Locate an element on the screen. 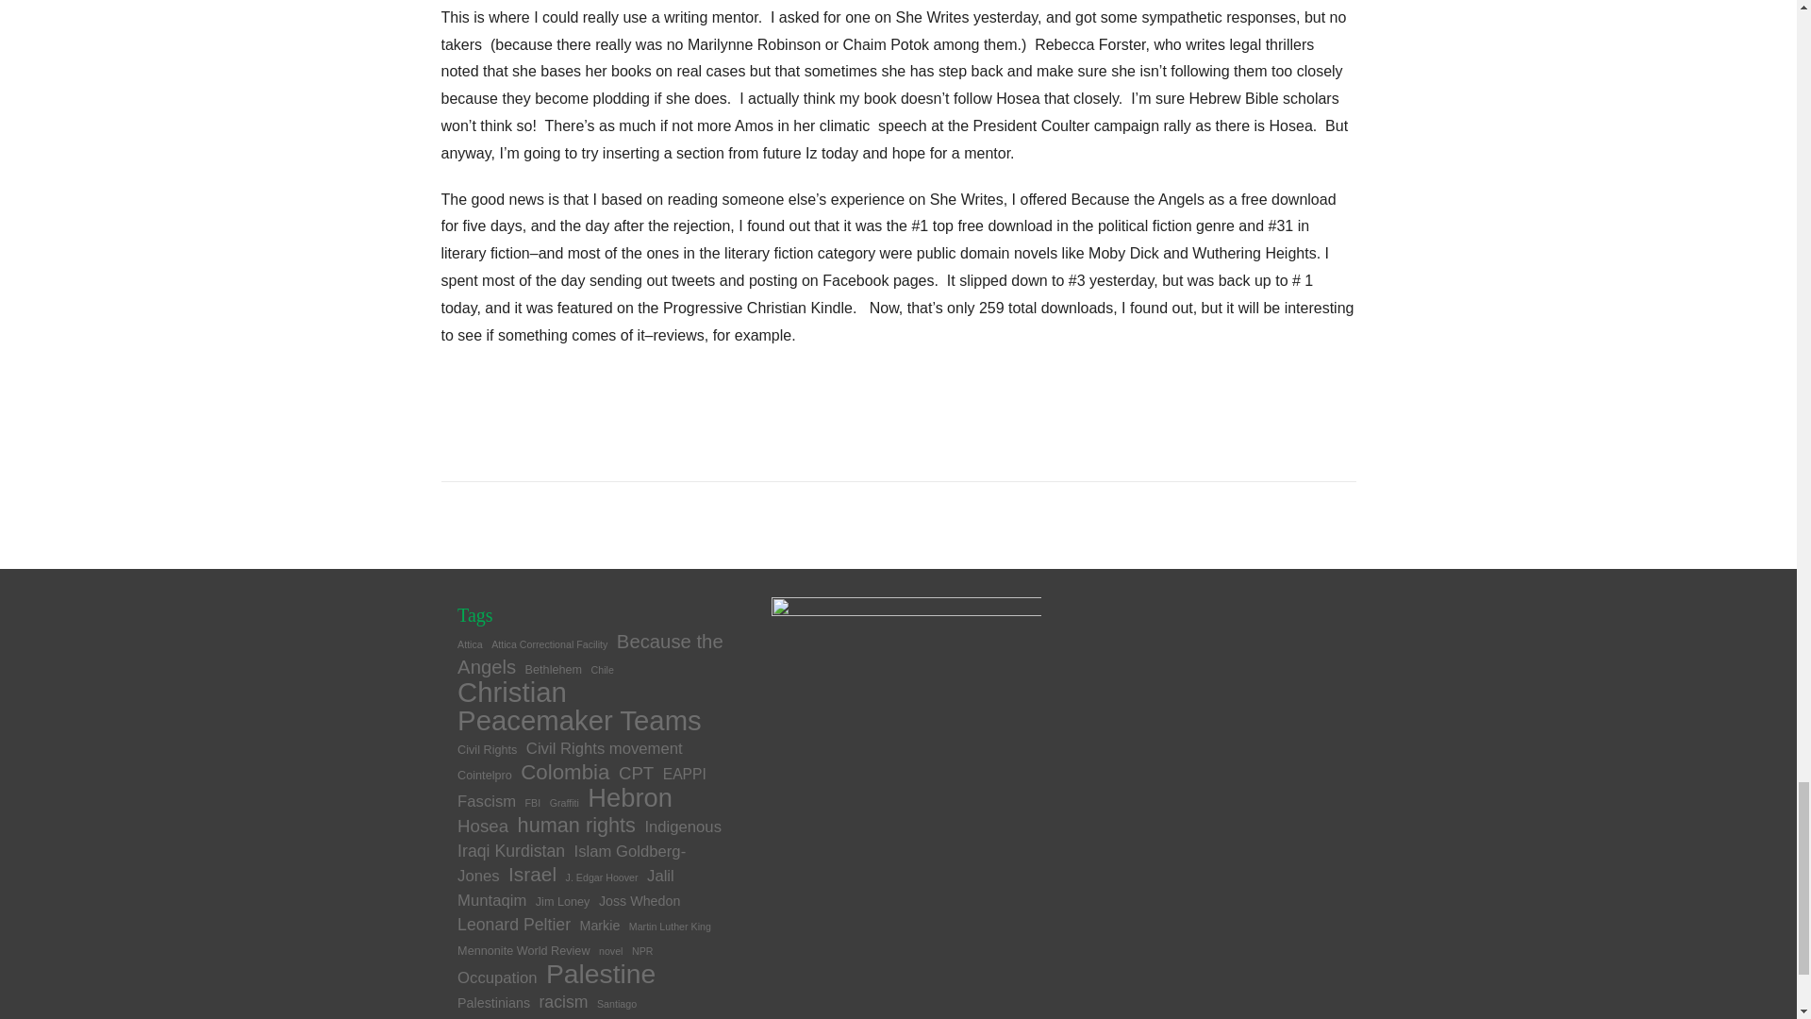 The width and height of the screenshot is (1811, 1019). Bethlehem is located at coordinates (554, 670).